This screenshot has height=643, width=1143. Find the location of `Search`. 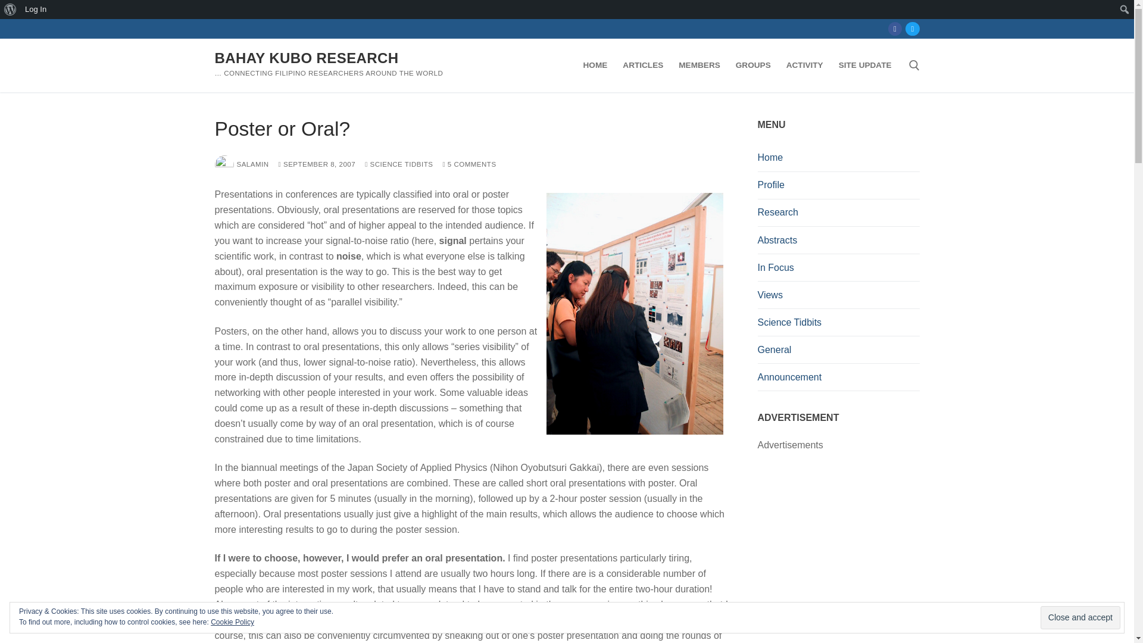

Search is located at coordinates (9, 10).